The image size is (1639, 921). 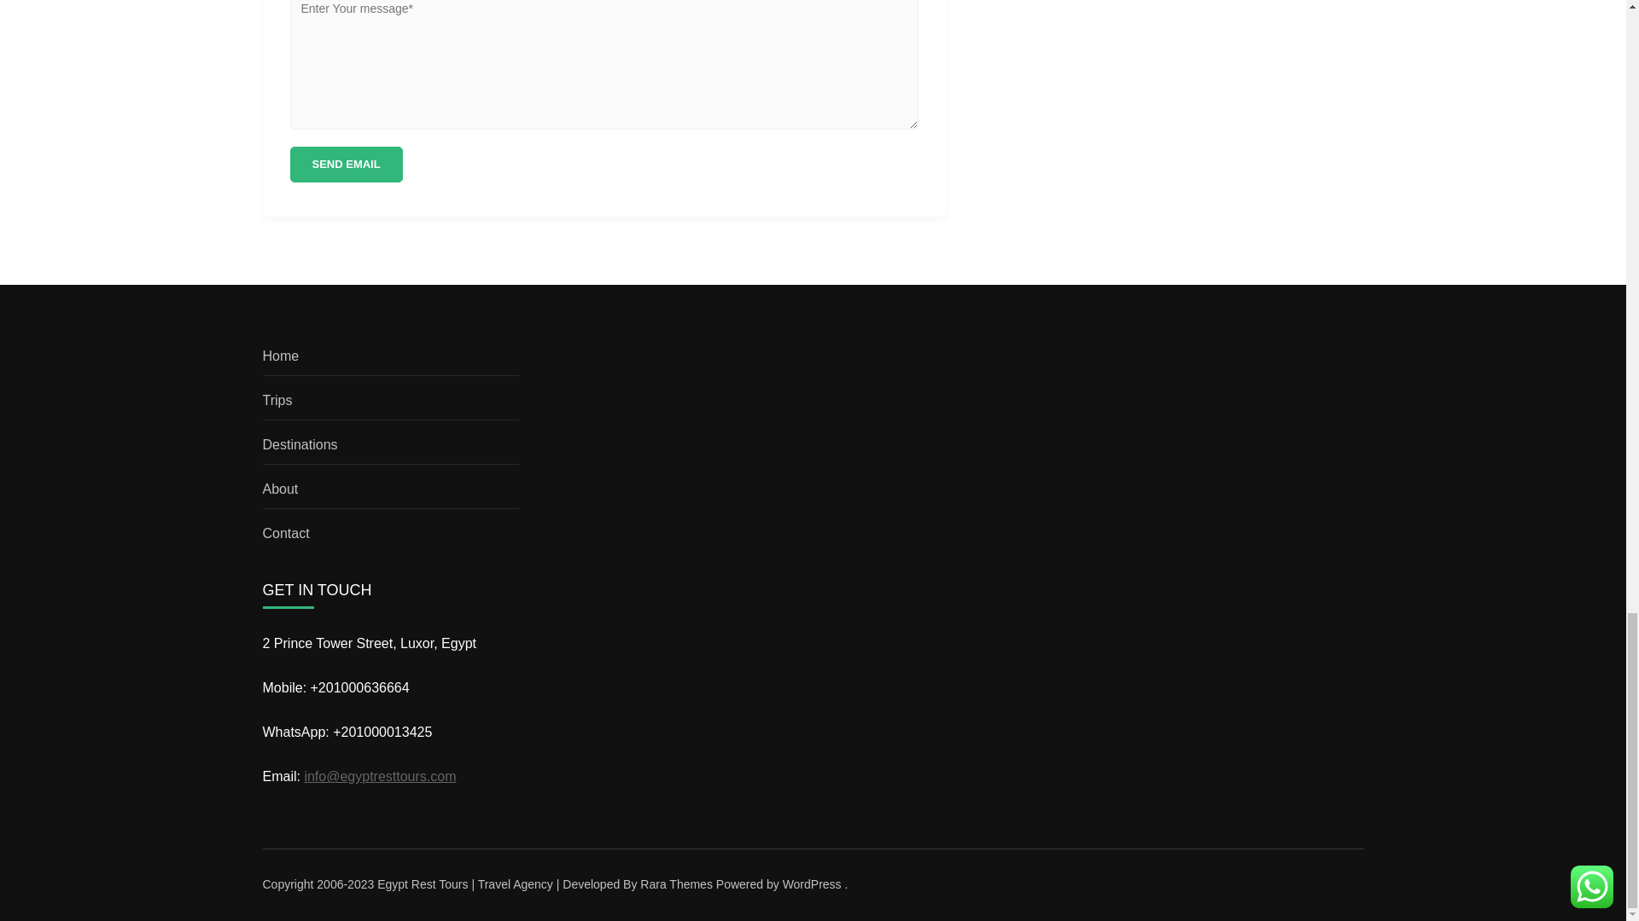 What do you see at coordinates (676, 884) in the screenshot?
I see `Rara Themes` at bounding box center [676, 884].